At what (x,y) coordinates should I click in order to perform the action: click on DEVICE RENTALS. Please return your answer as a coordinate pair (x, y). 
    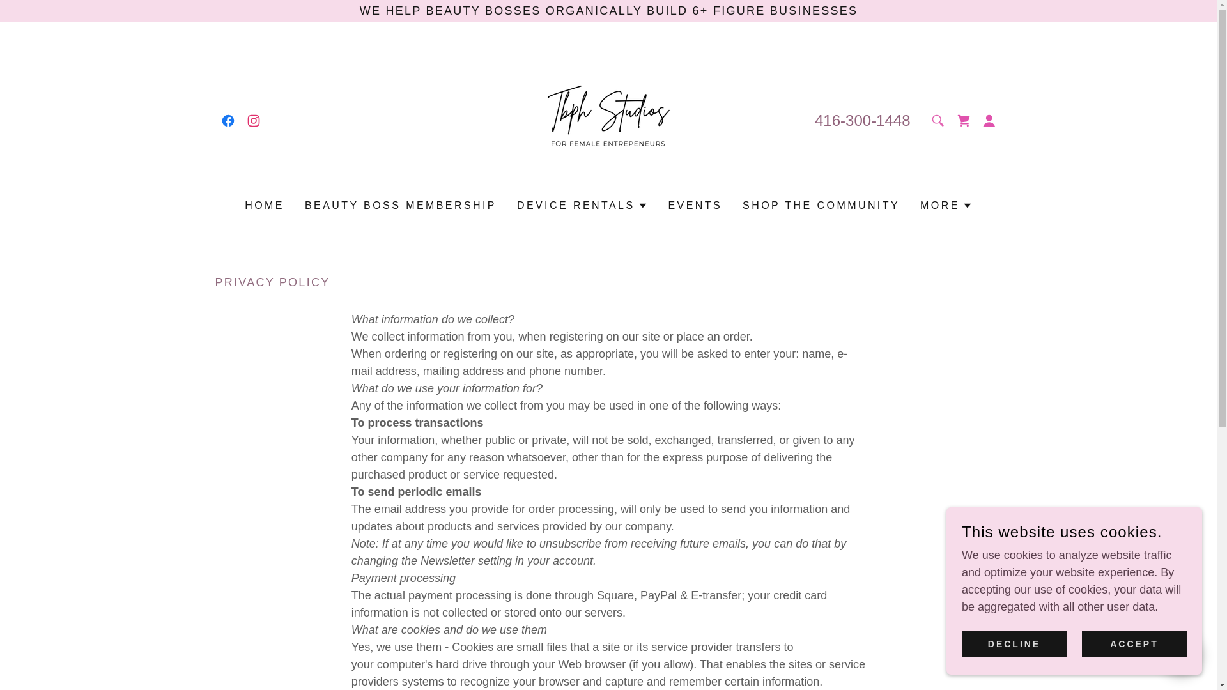
    Looking at the image, I should click on (582, 205).